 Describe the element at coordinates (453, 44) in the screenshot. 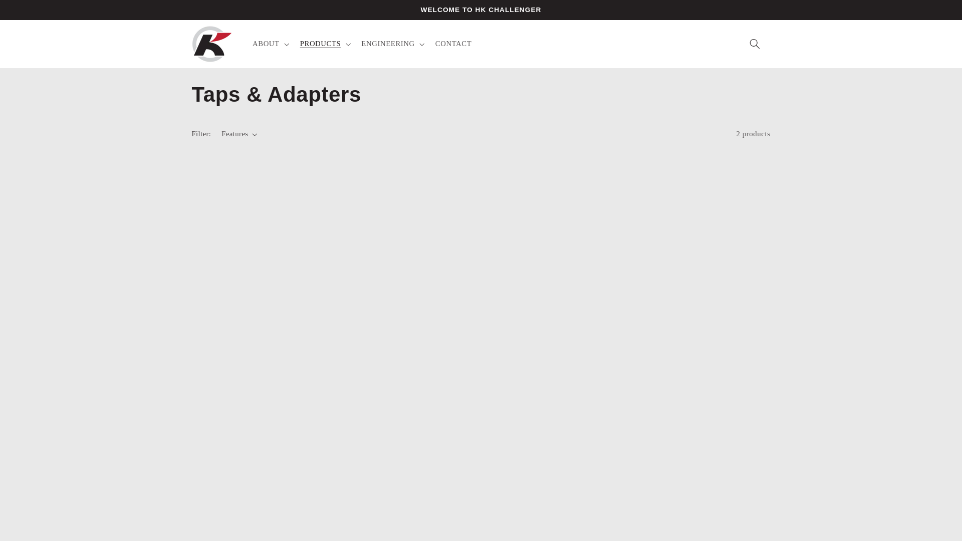

I see `Skip to content` at that location.